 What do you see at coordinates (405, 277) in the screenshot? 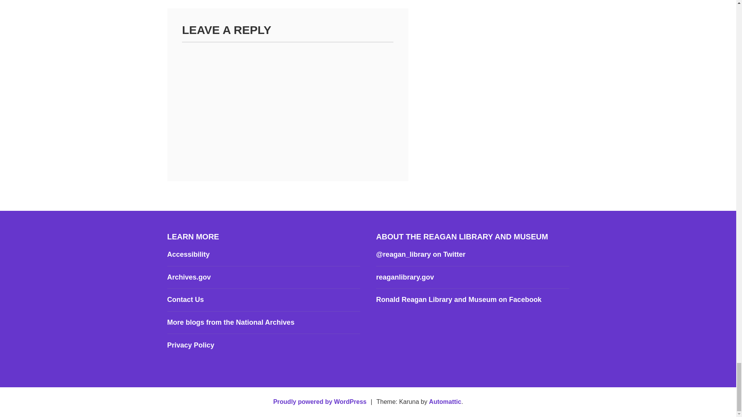
I see `Website of the Ronald Reagan Presidential Library and Museum` at bounding box center [405, 277].